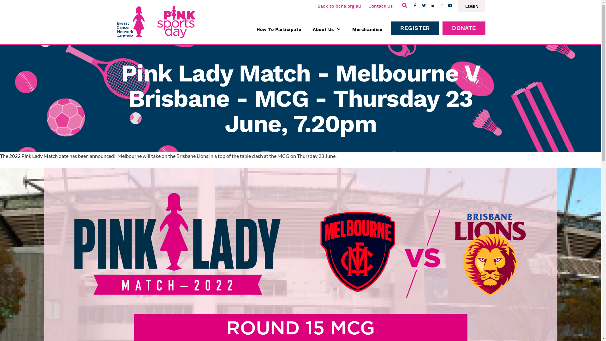 Image resolution: width=606 pixels, height=341 pixels. Describe the element at coordinates (367, 29) in the screenshot. I see `Merchandise` at that location.